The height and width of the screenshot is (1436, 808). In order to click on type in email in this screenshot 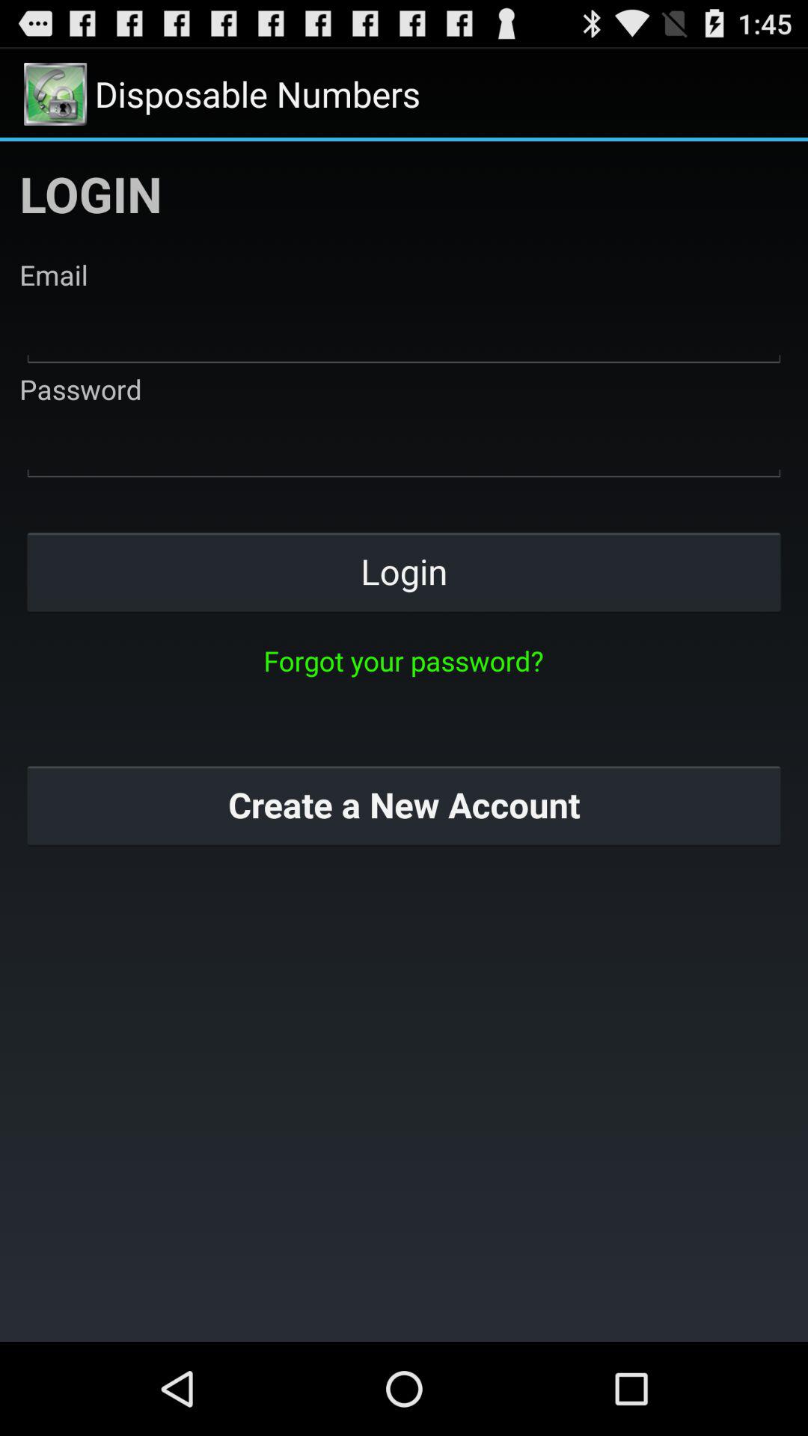, I will do `click(404, 332)`.